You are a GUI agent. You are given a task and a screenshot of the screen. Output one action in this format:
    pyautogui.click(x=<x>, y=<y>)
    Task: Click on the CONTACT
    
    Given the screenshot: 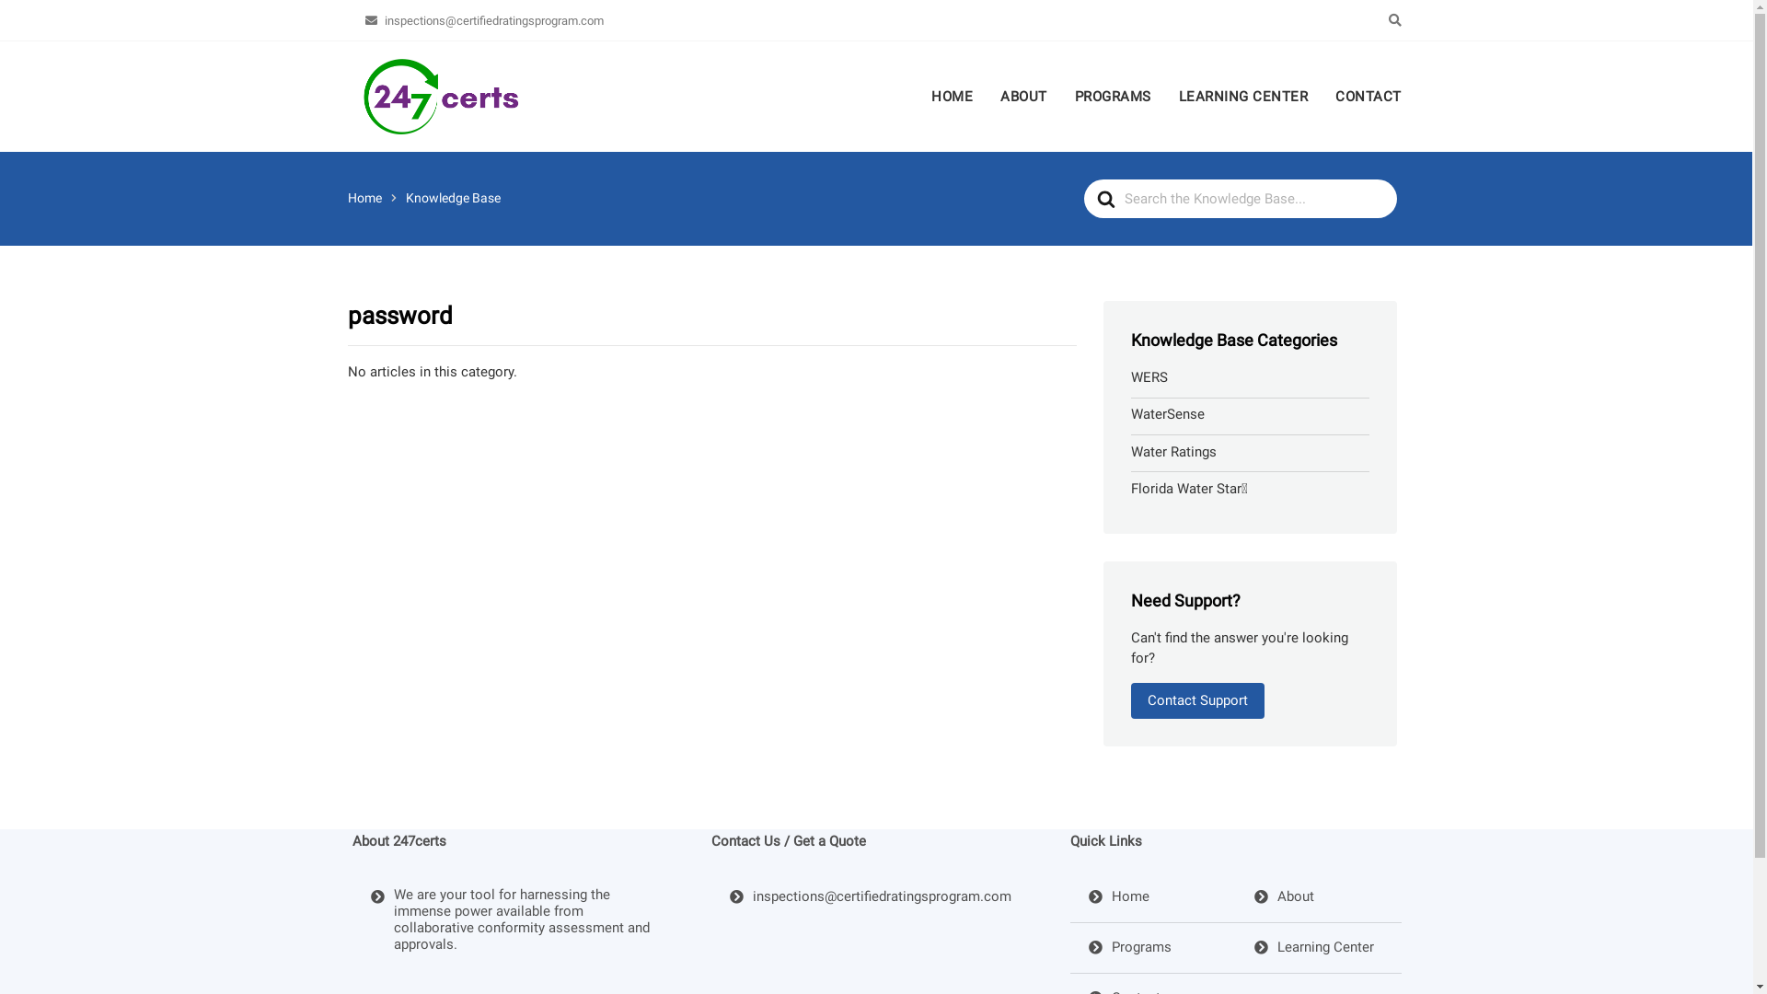 What is the action you would take?
    pyautogui.click(x=1362, y=98)
    